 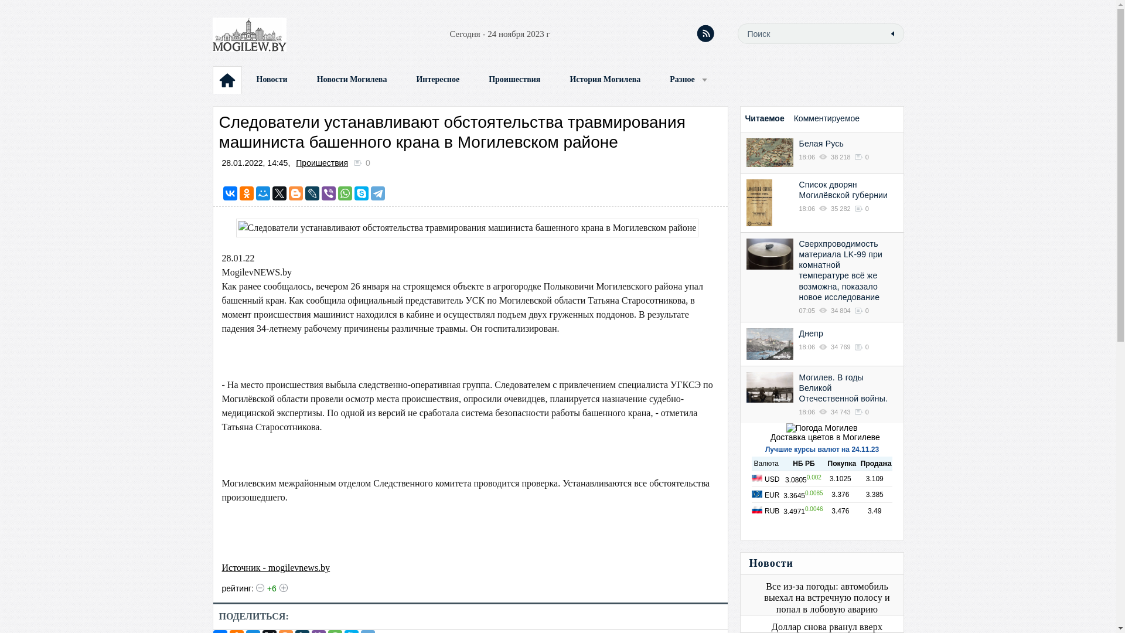 What do you see at coordinates (378, 193) in the screenshot?
I see `Telegram` at bounding box center [378, 193].